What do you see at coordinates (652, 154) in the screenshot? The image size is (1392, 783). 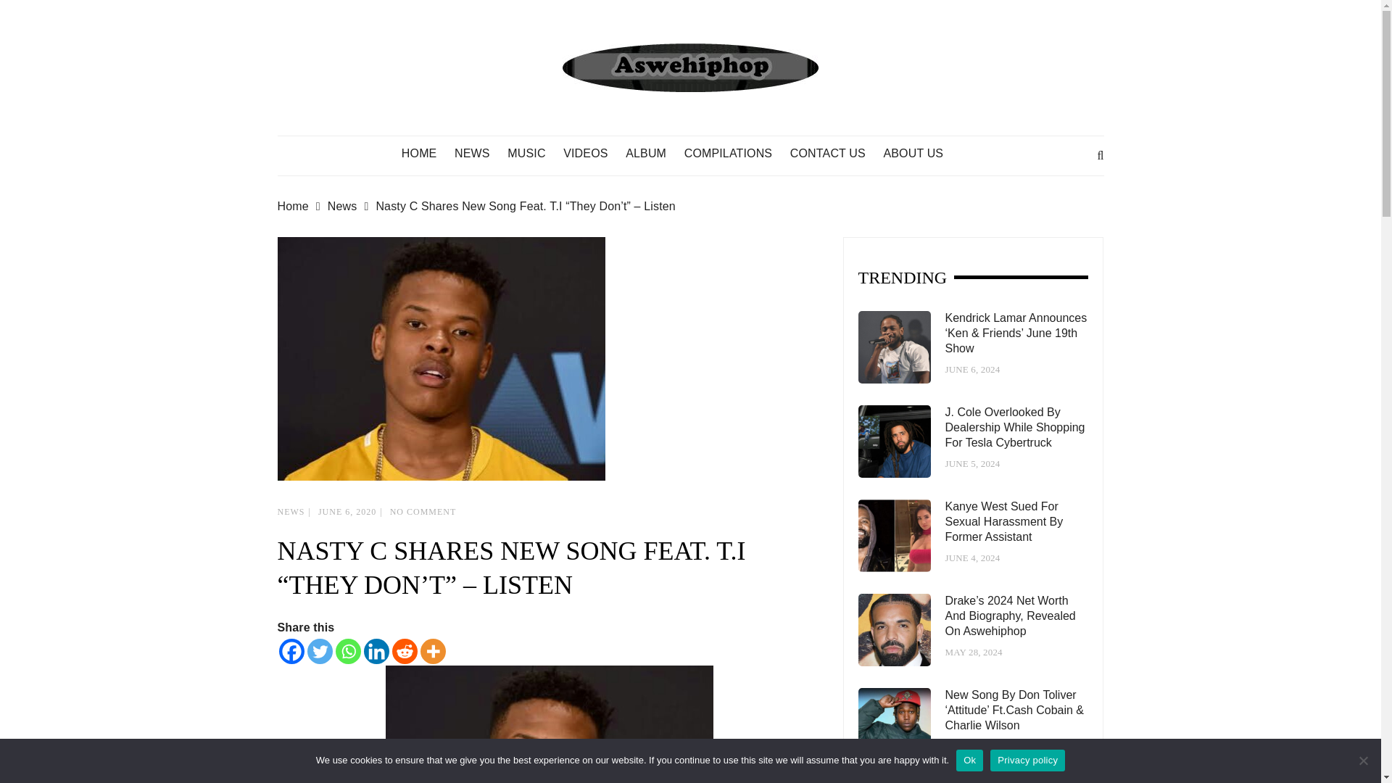 I see `ALBUM` at bounding box center [652, 154].